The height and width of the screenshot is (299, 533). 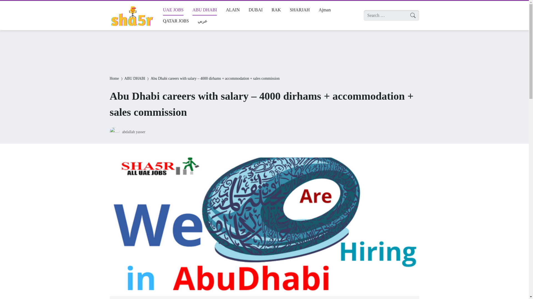 What do you see at coordinates (276, 10) in the screenshot?
I see `RAK` at bounding box center [276, 10].